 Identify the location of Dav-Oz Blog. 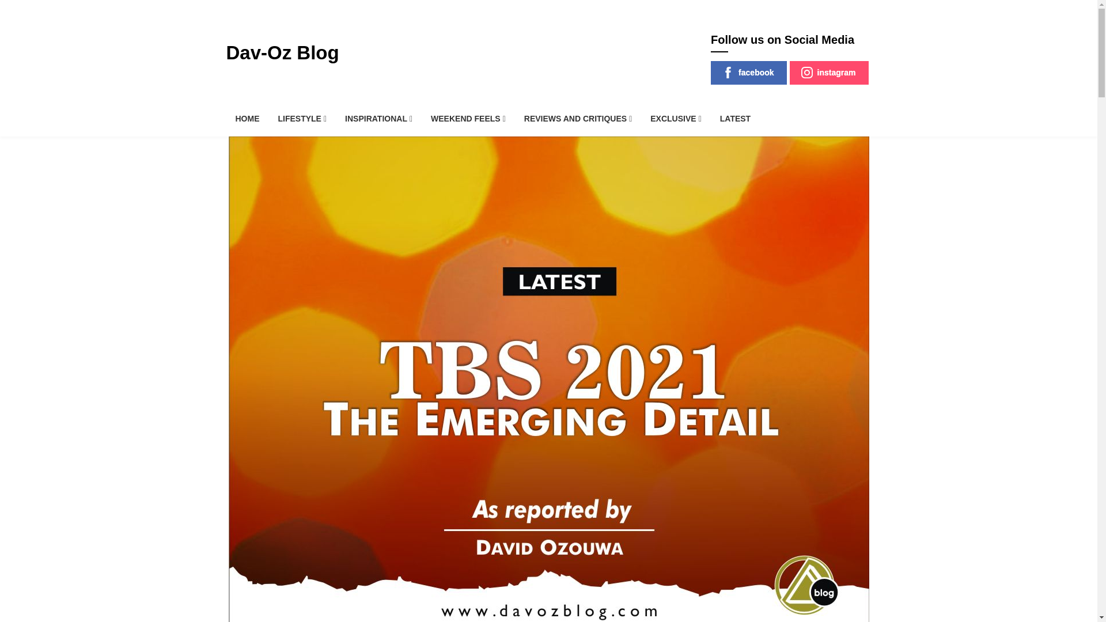
(282, 53).